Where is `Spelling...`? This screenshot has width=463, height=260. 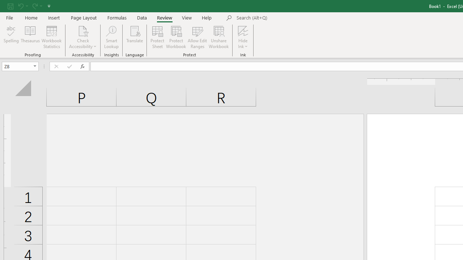 Spelling... is located at coordinates (11, 37).